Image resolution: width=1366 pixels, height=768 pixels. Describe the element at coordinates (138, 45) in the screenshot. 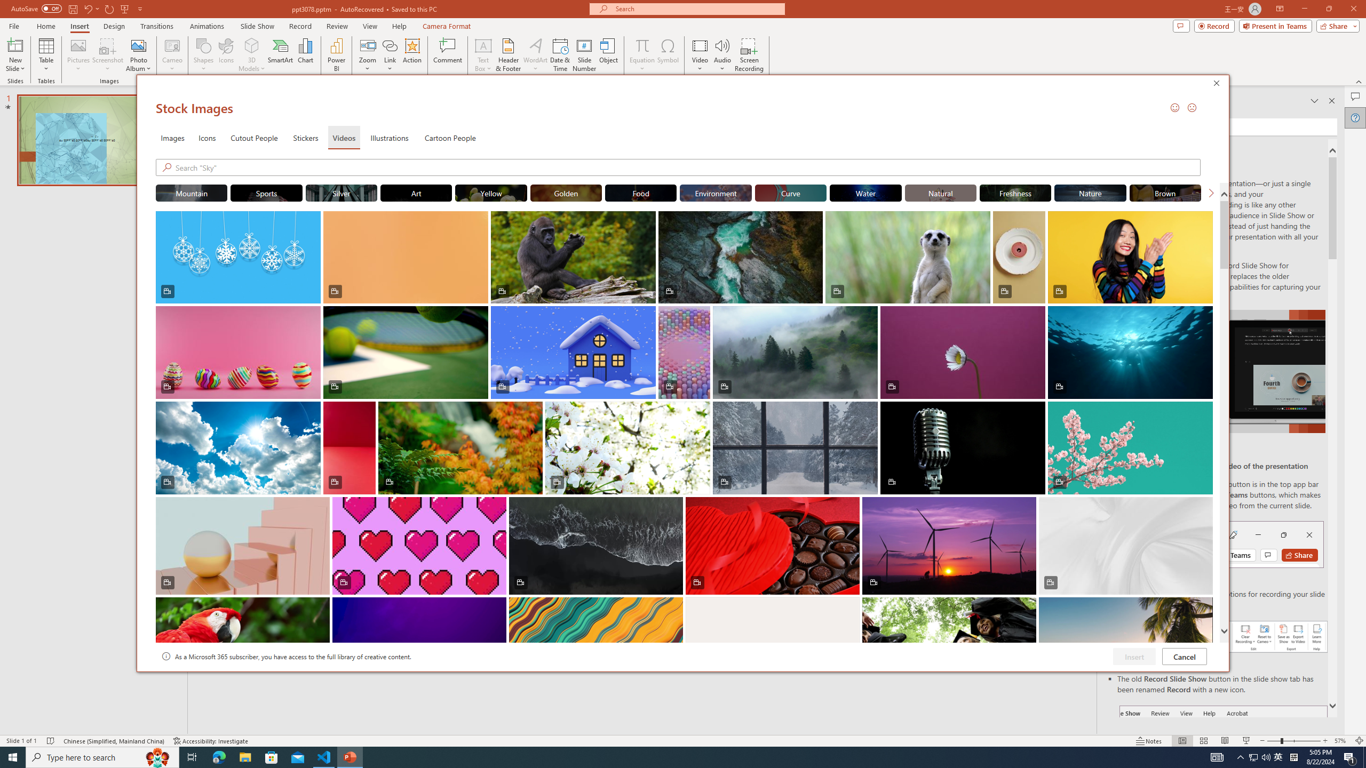

I see `New Photo Album...` at that location.